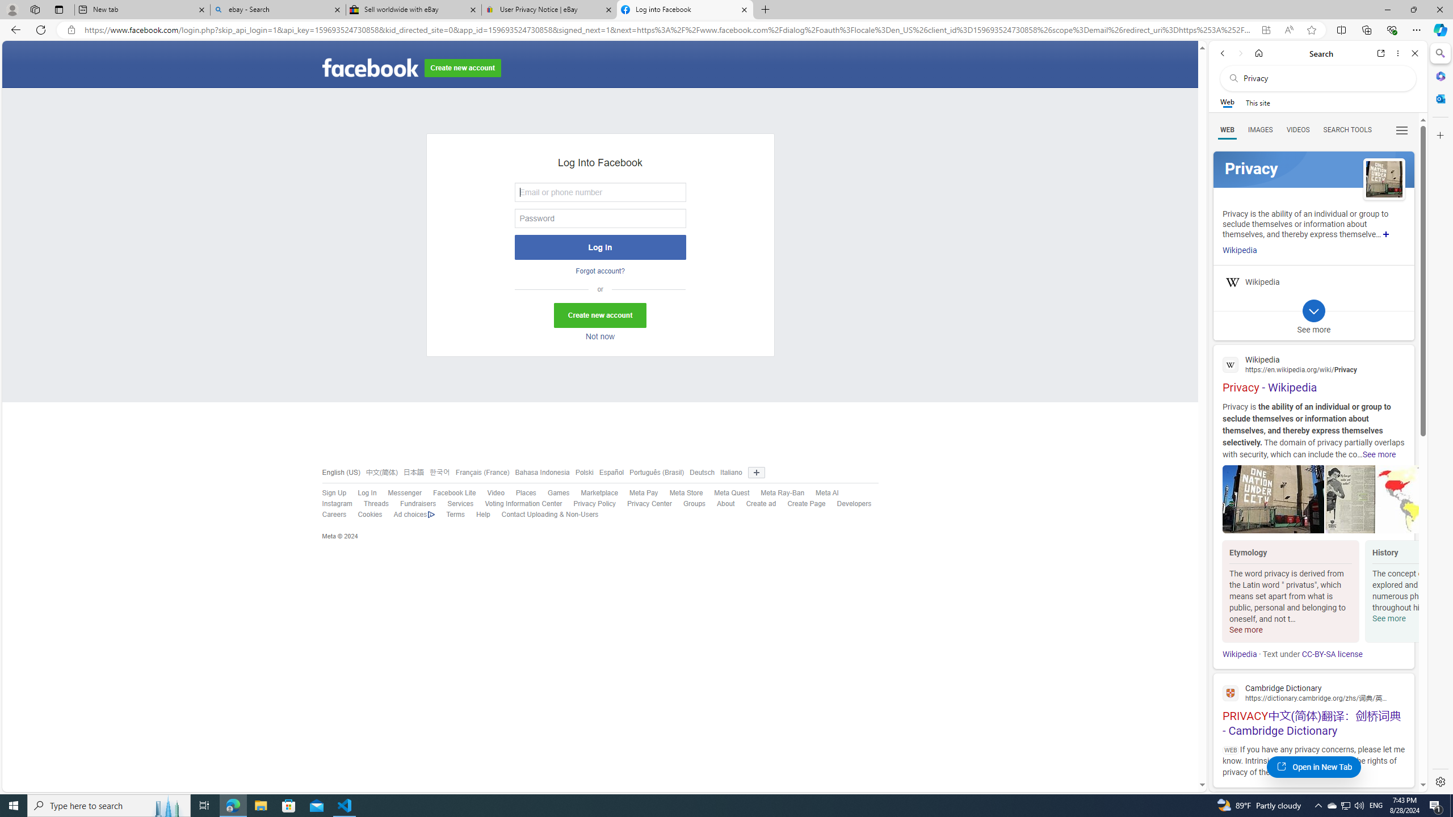  Describe the element at coordinates (549, 515) in the screenshot. I see `Contact Uploading & Non-Users` at that location.